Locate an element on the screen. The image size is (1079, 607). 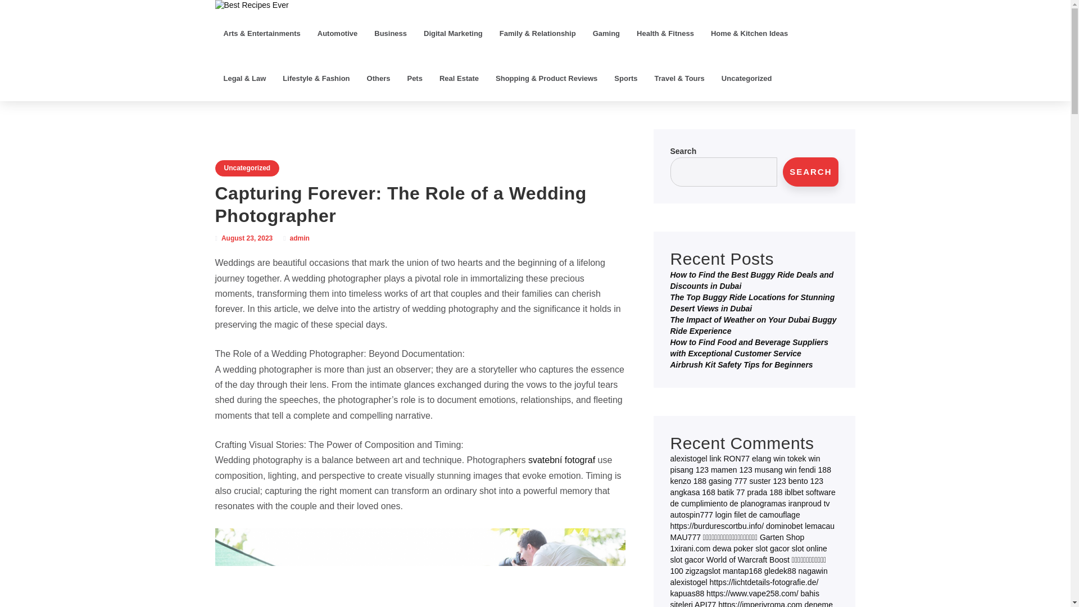
Airbrush Kit Safety Tips for Beginners is located at coordinates (741, 364).